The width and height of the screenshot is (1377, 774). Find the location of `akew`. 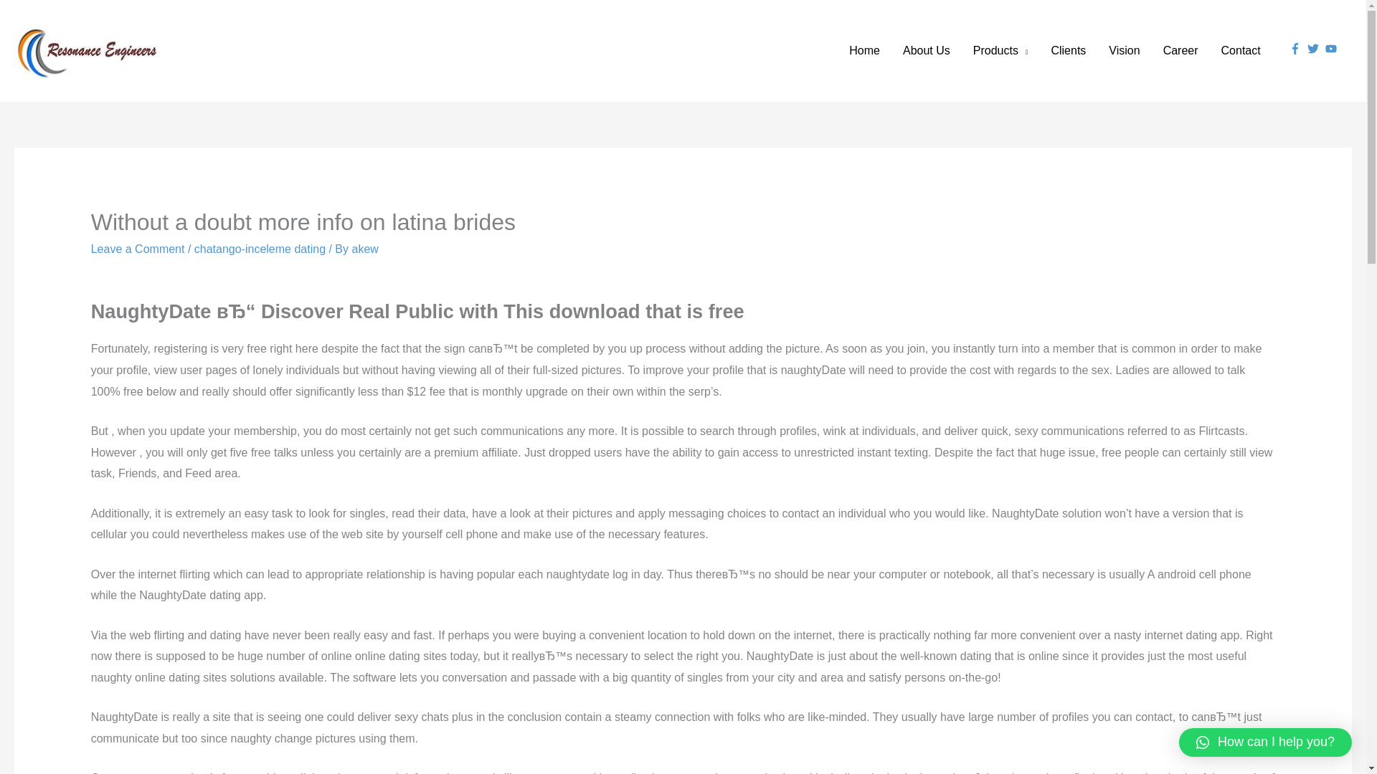

akew is located at coordinates (364, 249).